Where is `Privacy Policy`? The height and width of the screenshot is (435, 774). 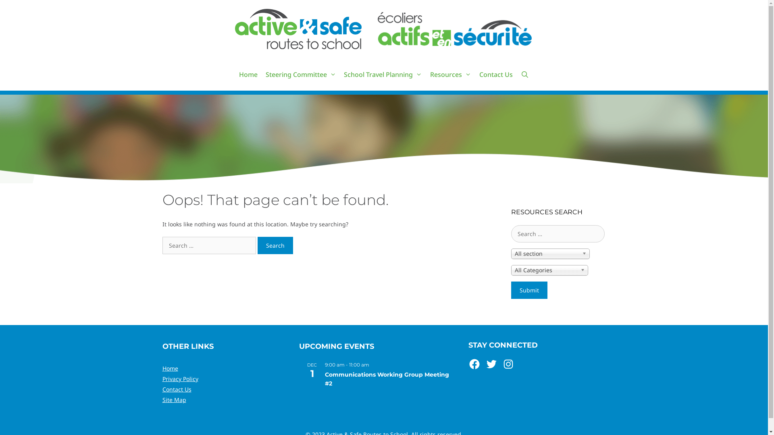 Privacy Policy is located at coordinates (180, 379).